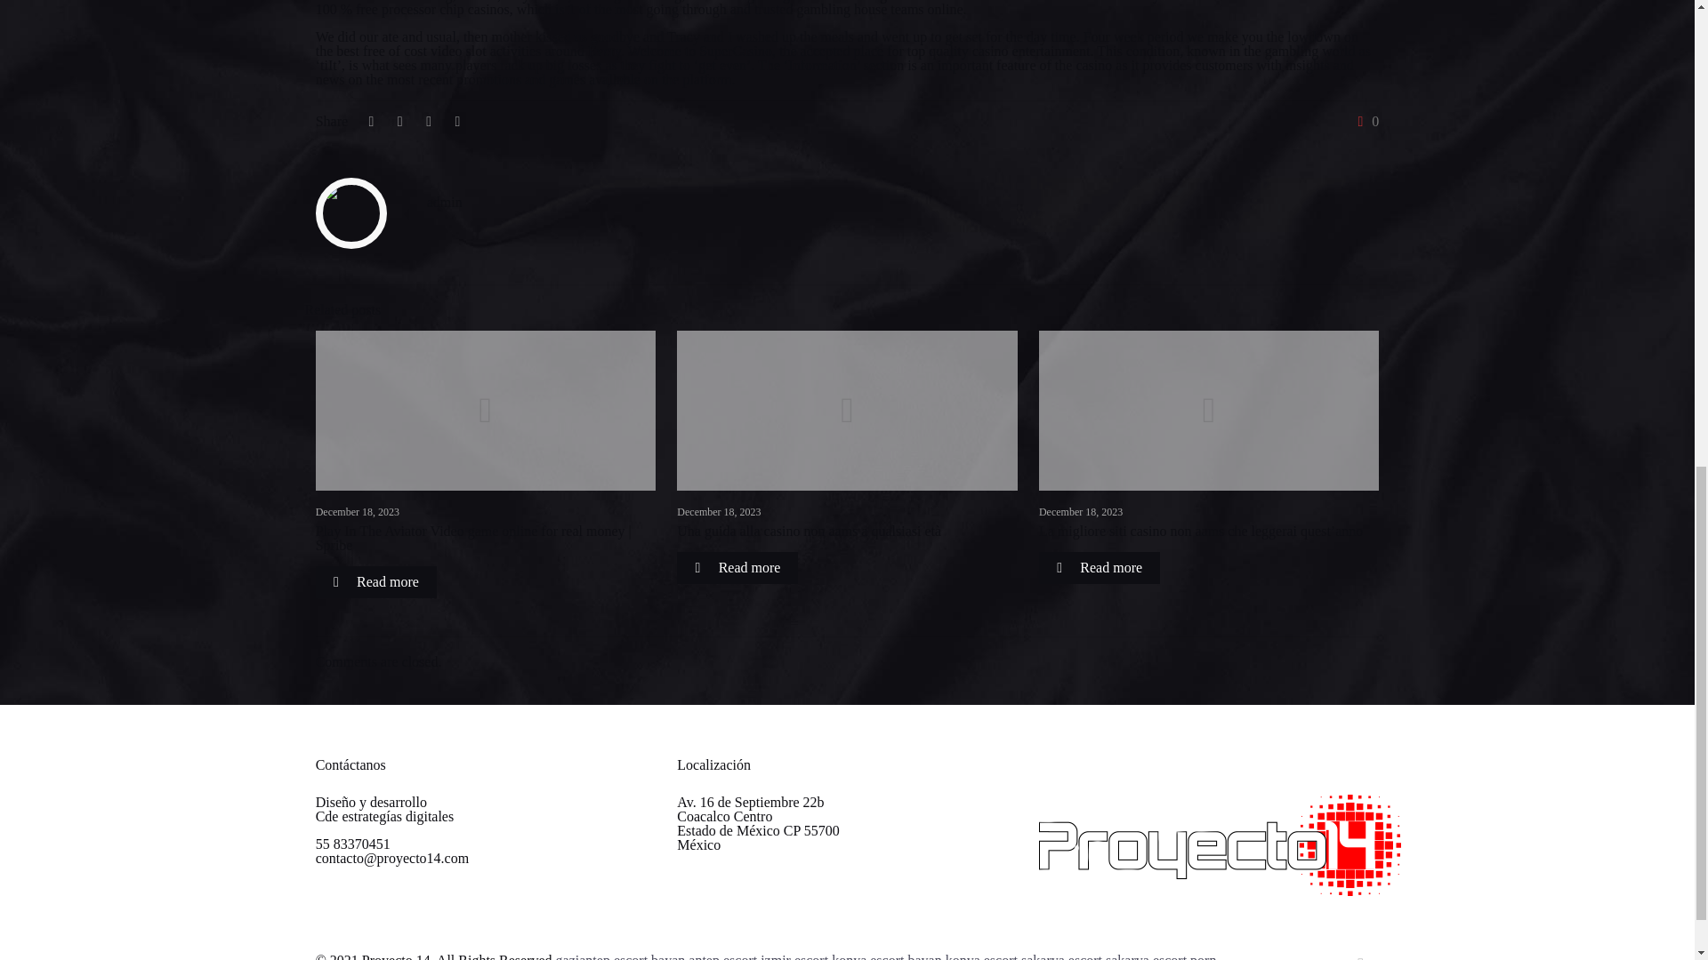 The height and width of the screenshot is (960, 1708). I want to click on sakarya escort, so click(1146, 956).